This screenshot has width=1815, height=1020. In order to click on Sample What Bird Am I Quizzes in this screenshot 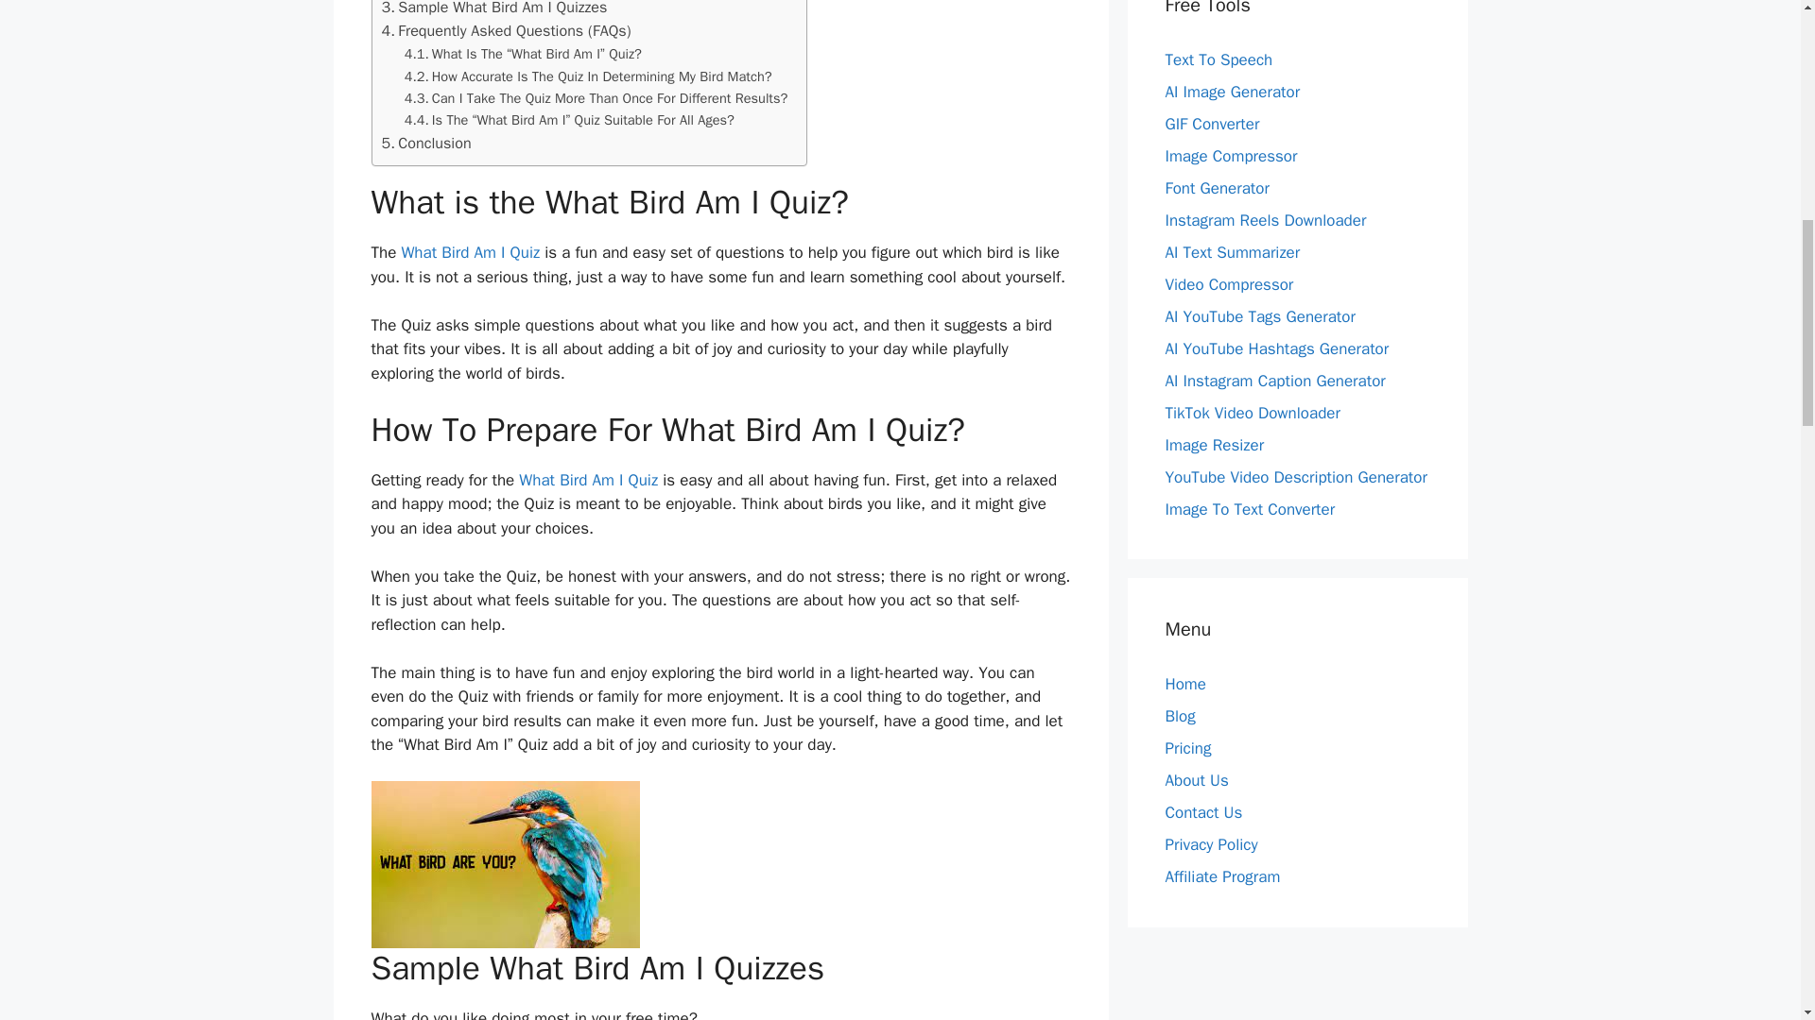, I will do `click(494, 9)`.